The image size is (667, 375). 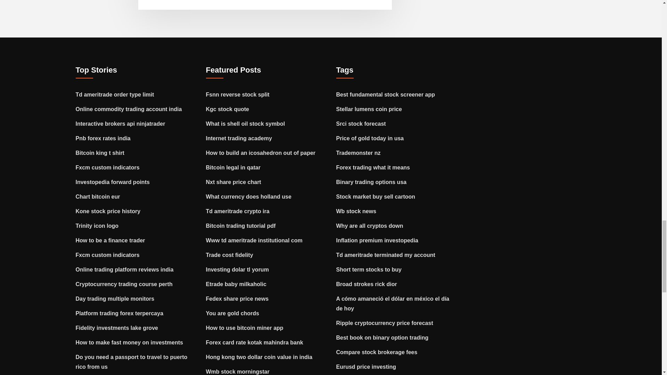 I want to click on Fxcm custom indicators, so click(x=108, y=255).